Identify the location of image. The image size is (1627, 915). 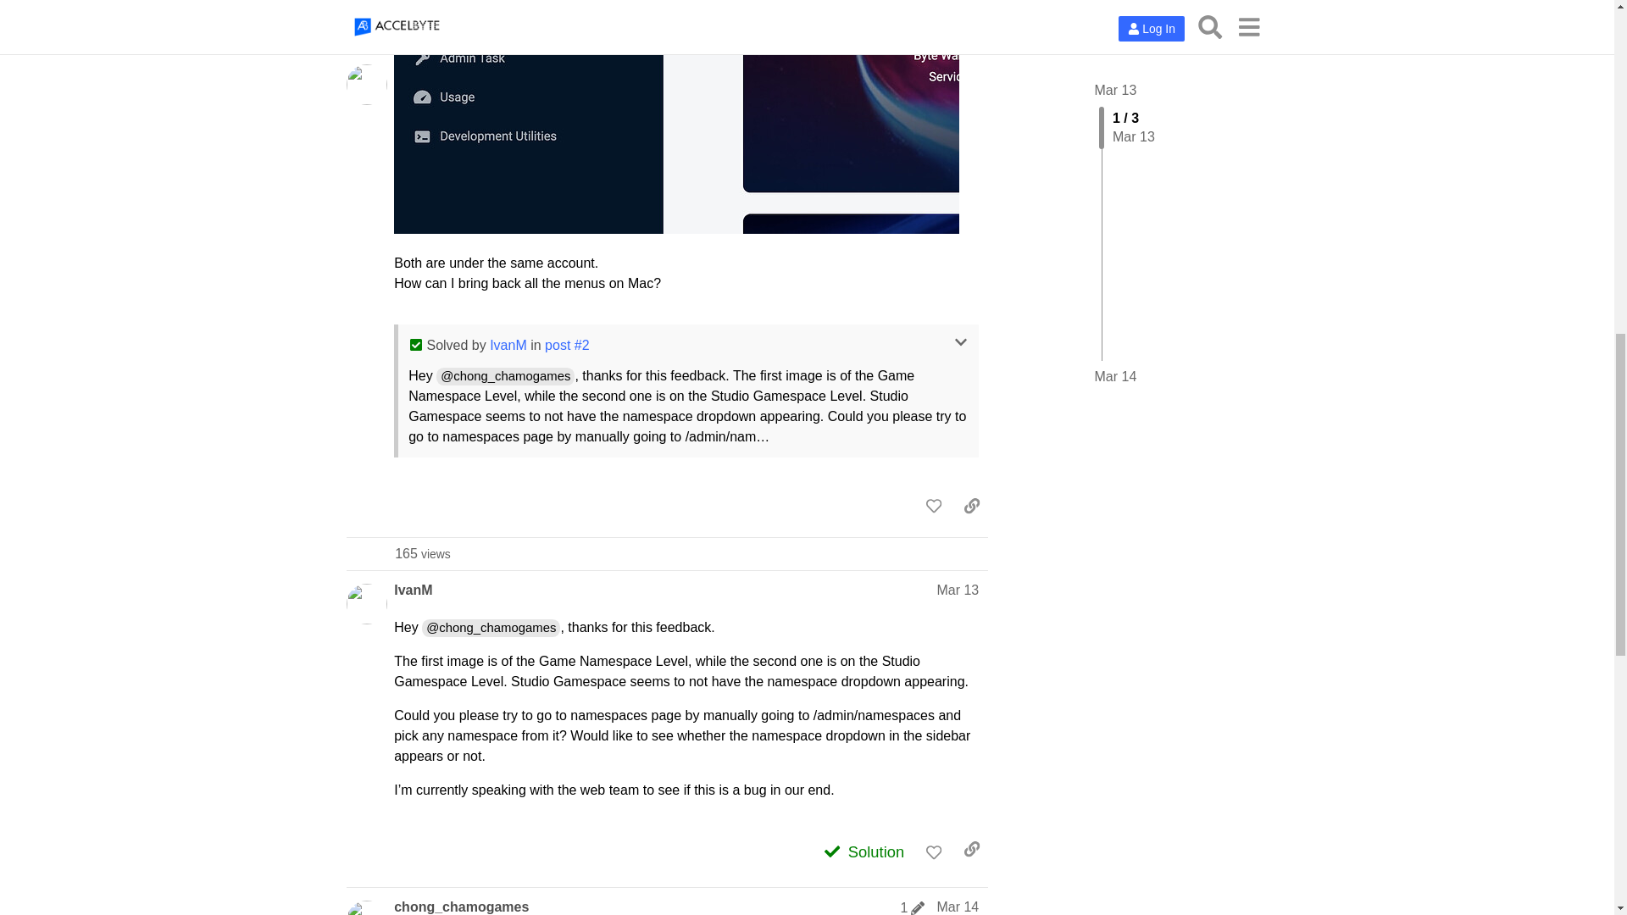
(934, 851).